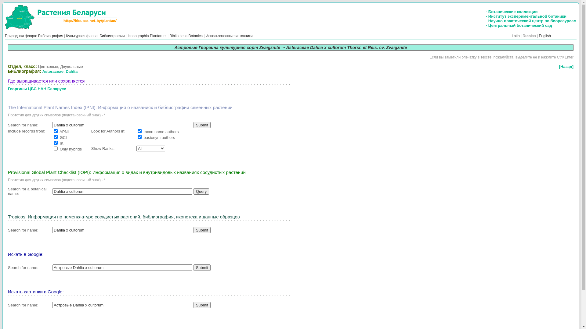  Describe the element at coordinates (147, 36) in the screenshot. I see `Iconographia Plantarum` at that location.